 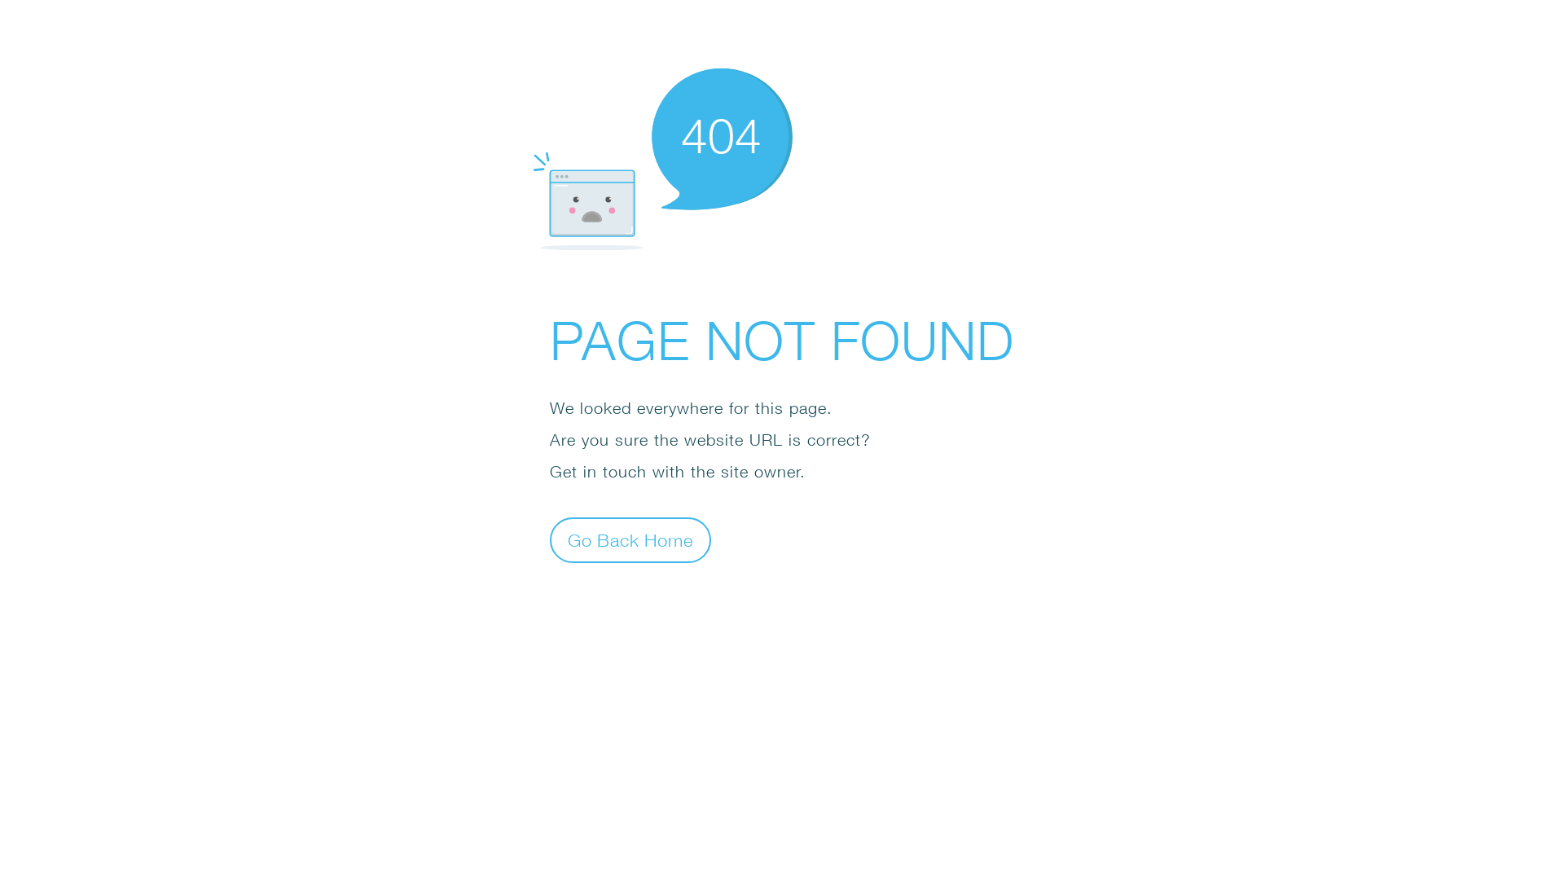 I want to click on Go Back Home, so click(x=630, y=539).